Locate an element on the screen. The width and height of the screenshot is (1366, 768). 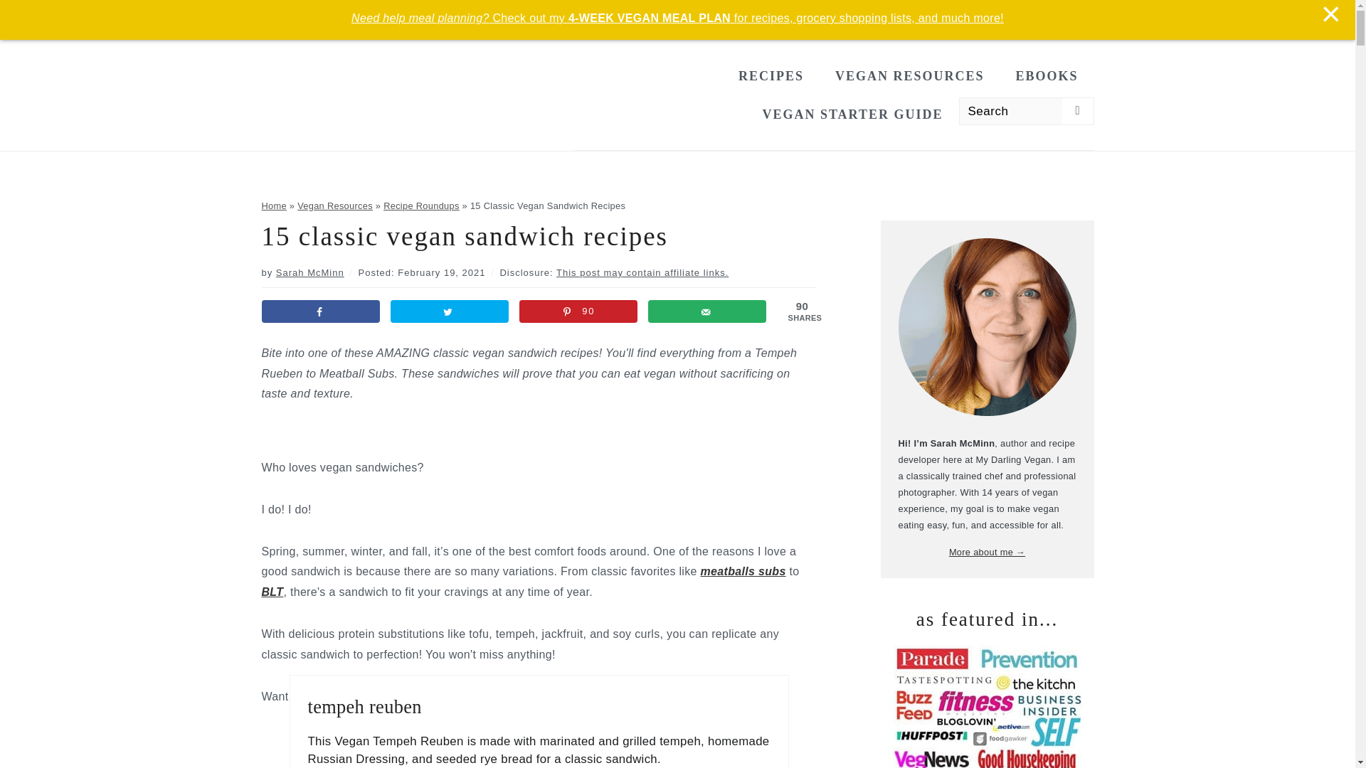
RECIPES is located at coordinates (771, 75).